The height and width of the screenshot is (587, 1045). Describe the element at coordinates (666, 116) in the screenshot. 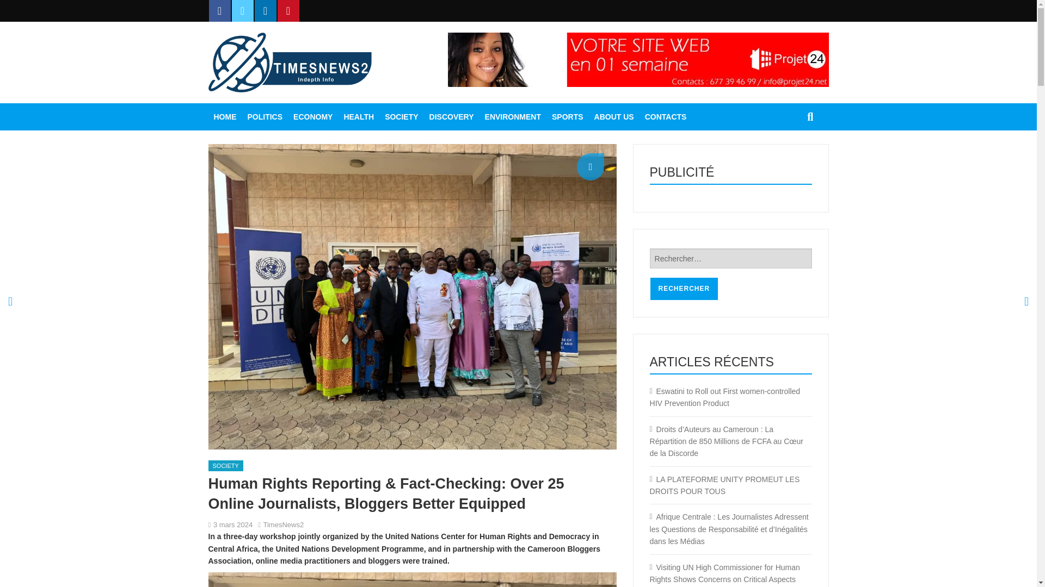

I see `CONTACTS` at that location.